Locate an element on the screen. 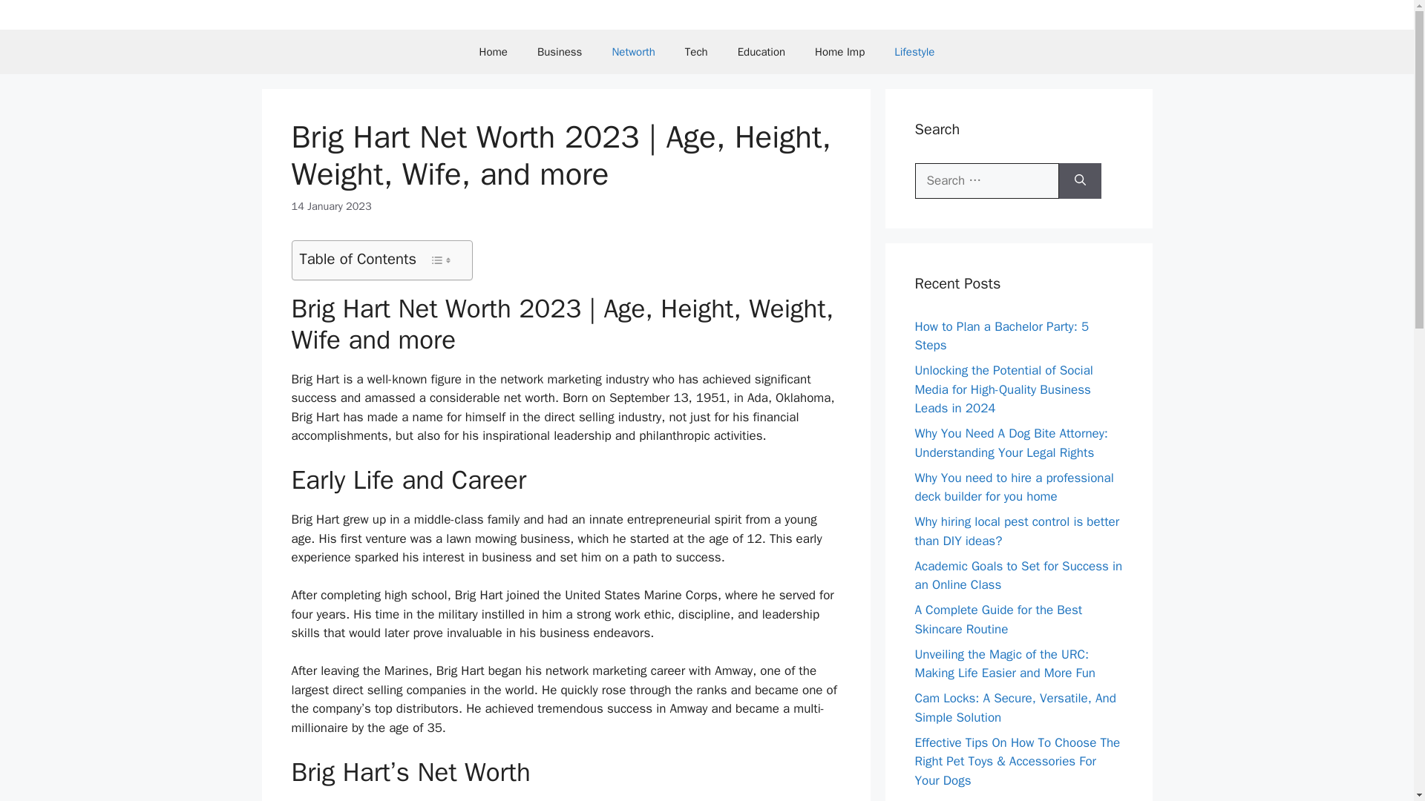 Image resolution: width=1425 pixels, height=801 pixels. Cam Locks: A Secure, Versatile, And Simple Solution is located at coordinates (1015, 708).